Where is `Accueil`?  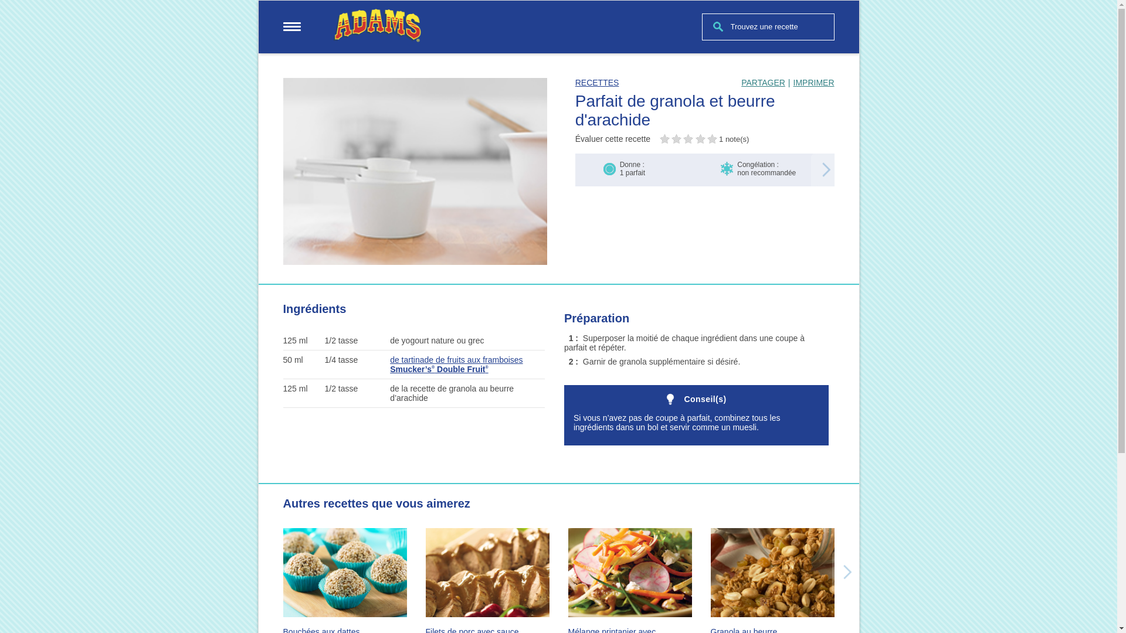
Accueil is located at coordinates (377, 28).